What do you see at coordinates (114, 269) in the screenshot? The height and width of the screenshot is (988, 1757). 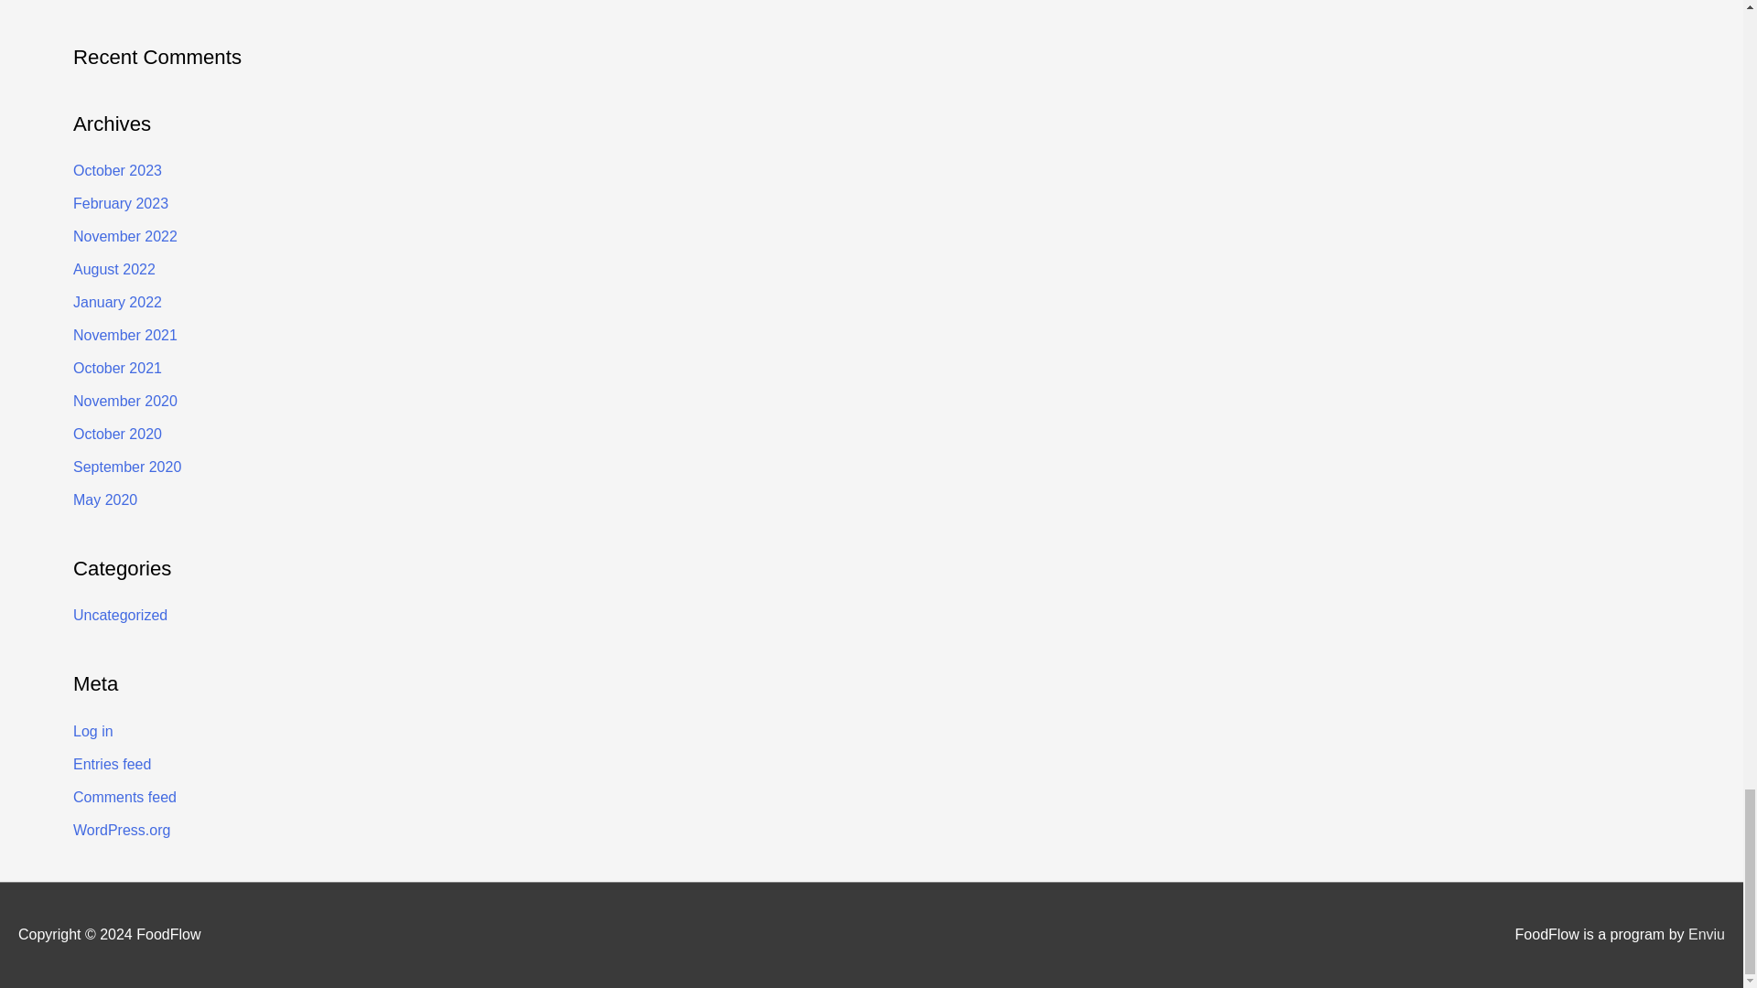 I see `August 2022` at bounding box center [114, 269].